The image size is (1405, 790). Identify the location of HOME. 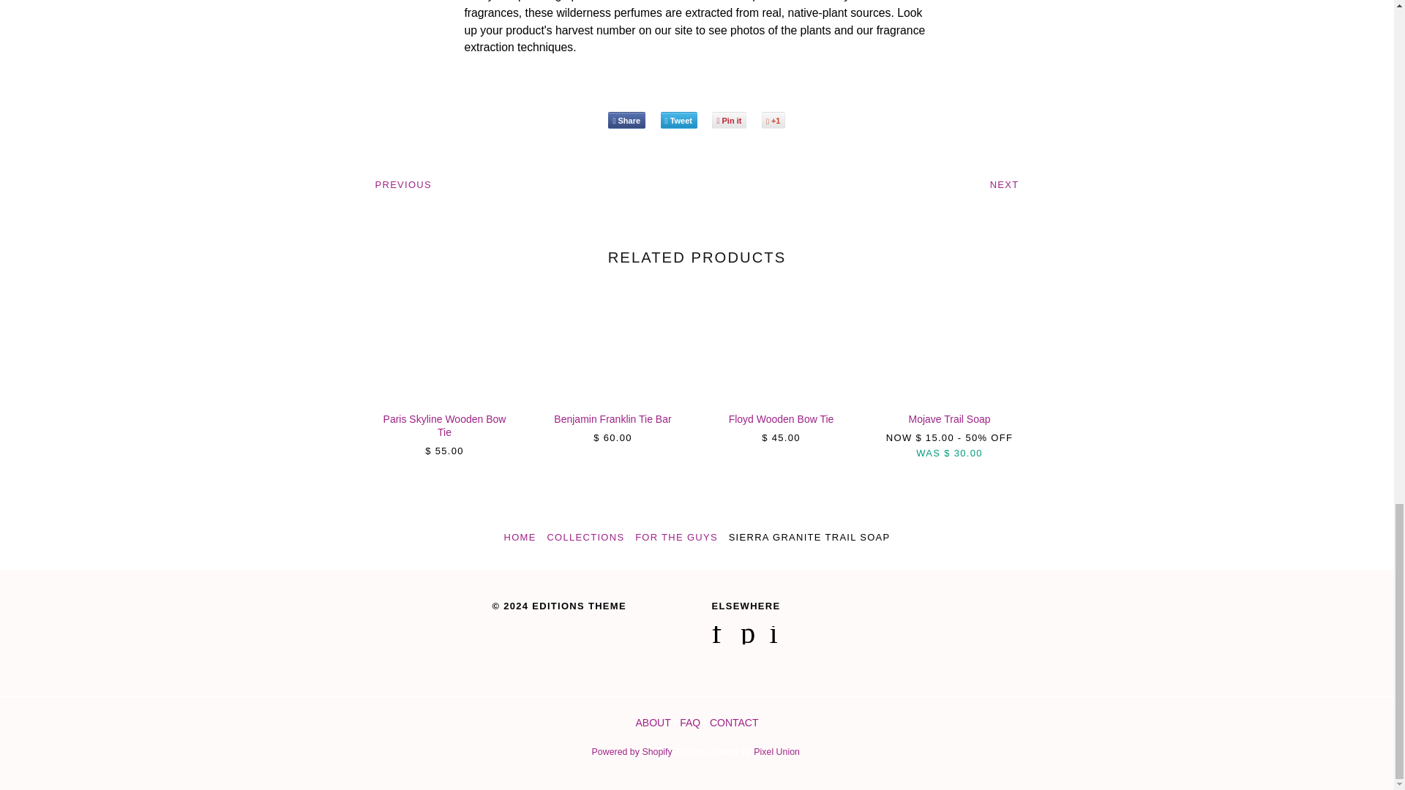
(520, 537).